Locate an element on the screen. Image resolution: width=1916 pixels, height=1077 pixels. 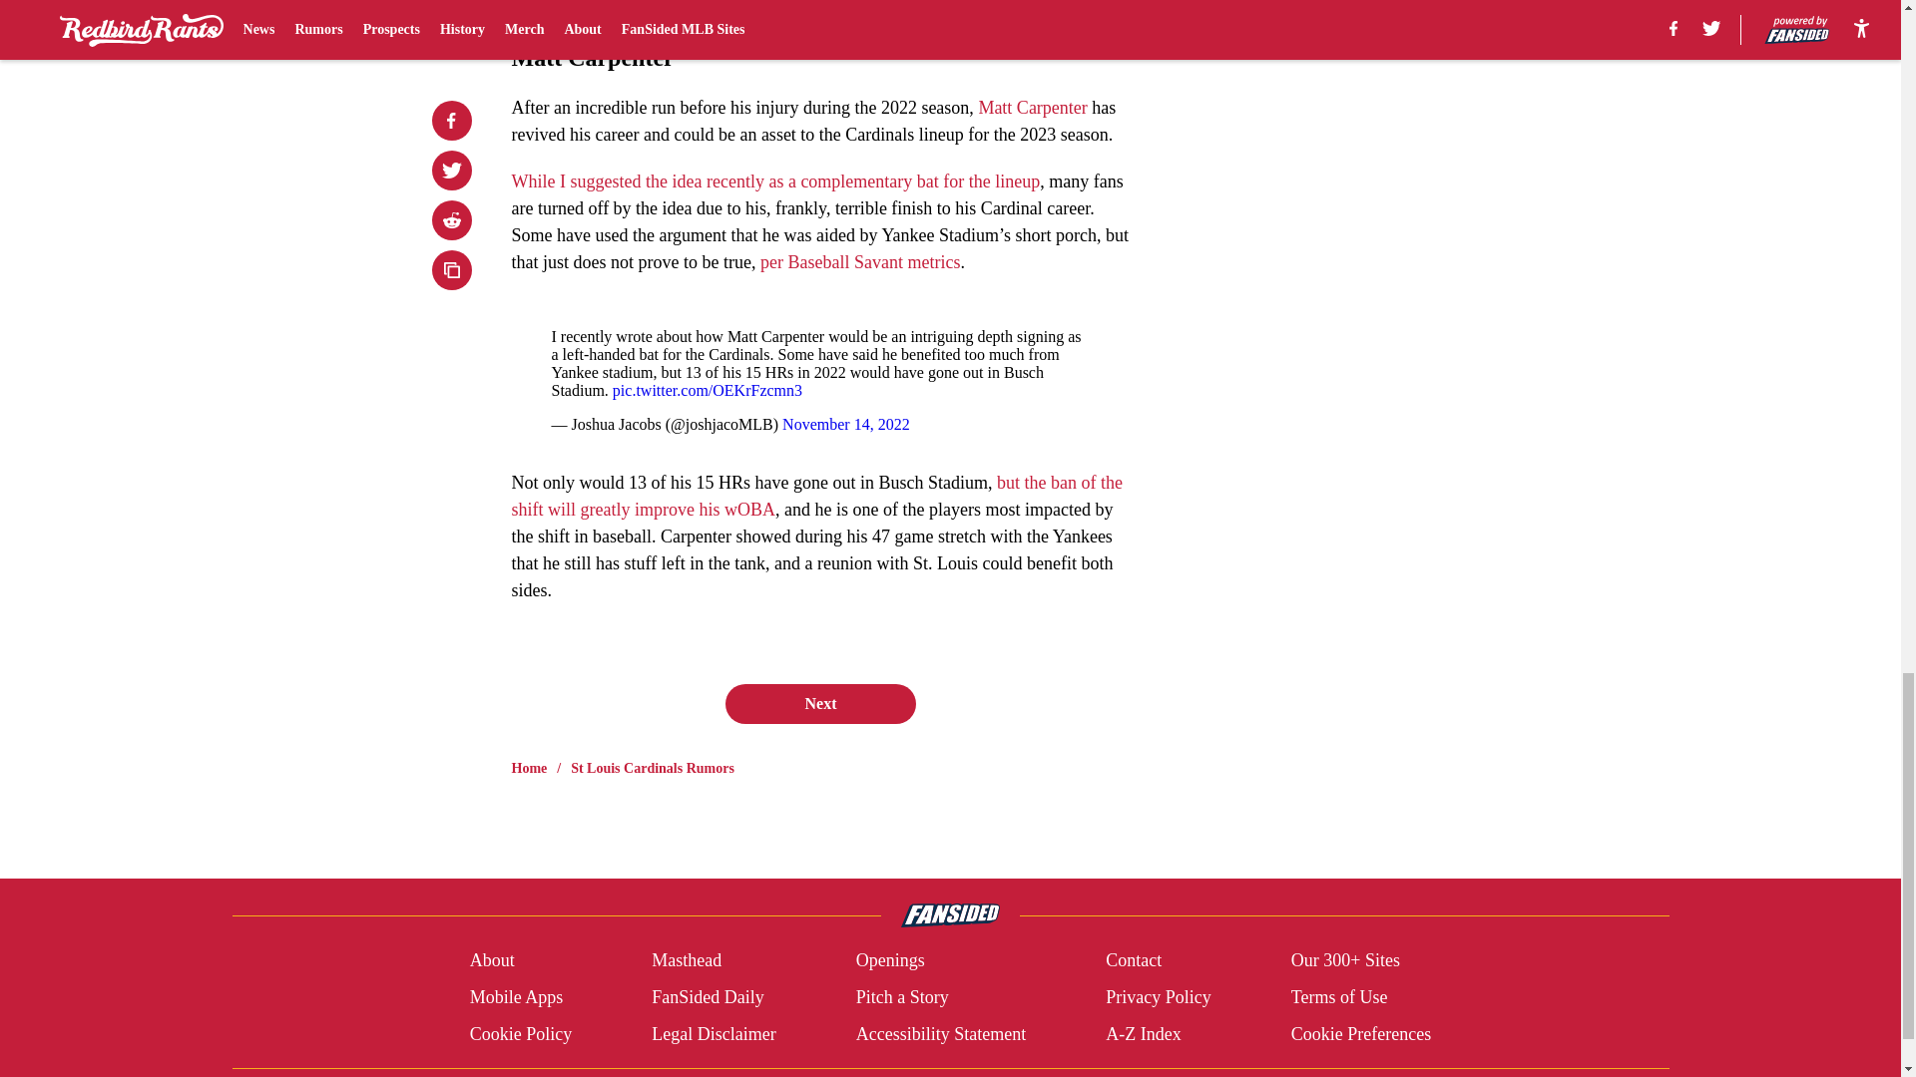
per Baseball Savant metrics is located at coordinates (860, 261).